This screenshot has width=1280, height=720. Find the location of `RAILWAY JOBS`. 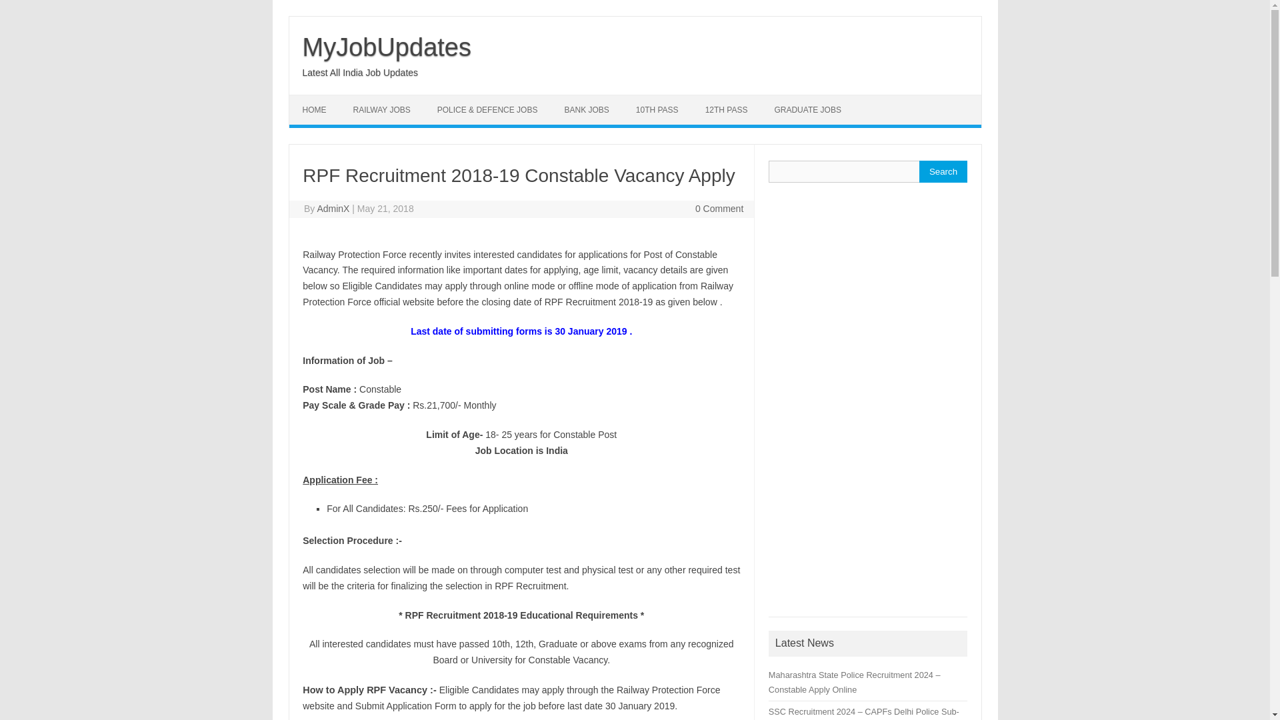

RAILWAY JOBS is located at coordinates (381, 109).